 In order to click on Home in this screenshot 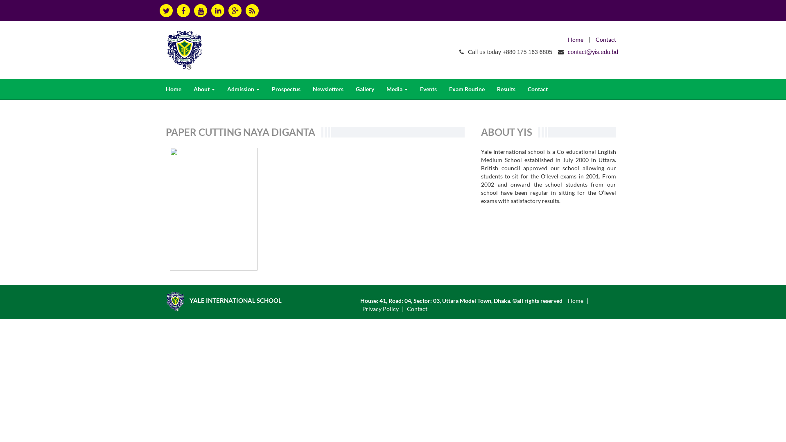, I will do `click(576, 300)`.